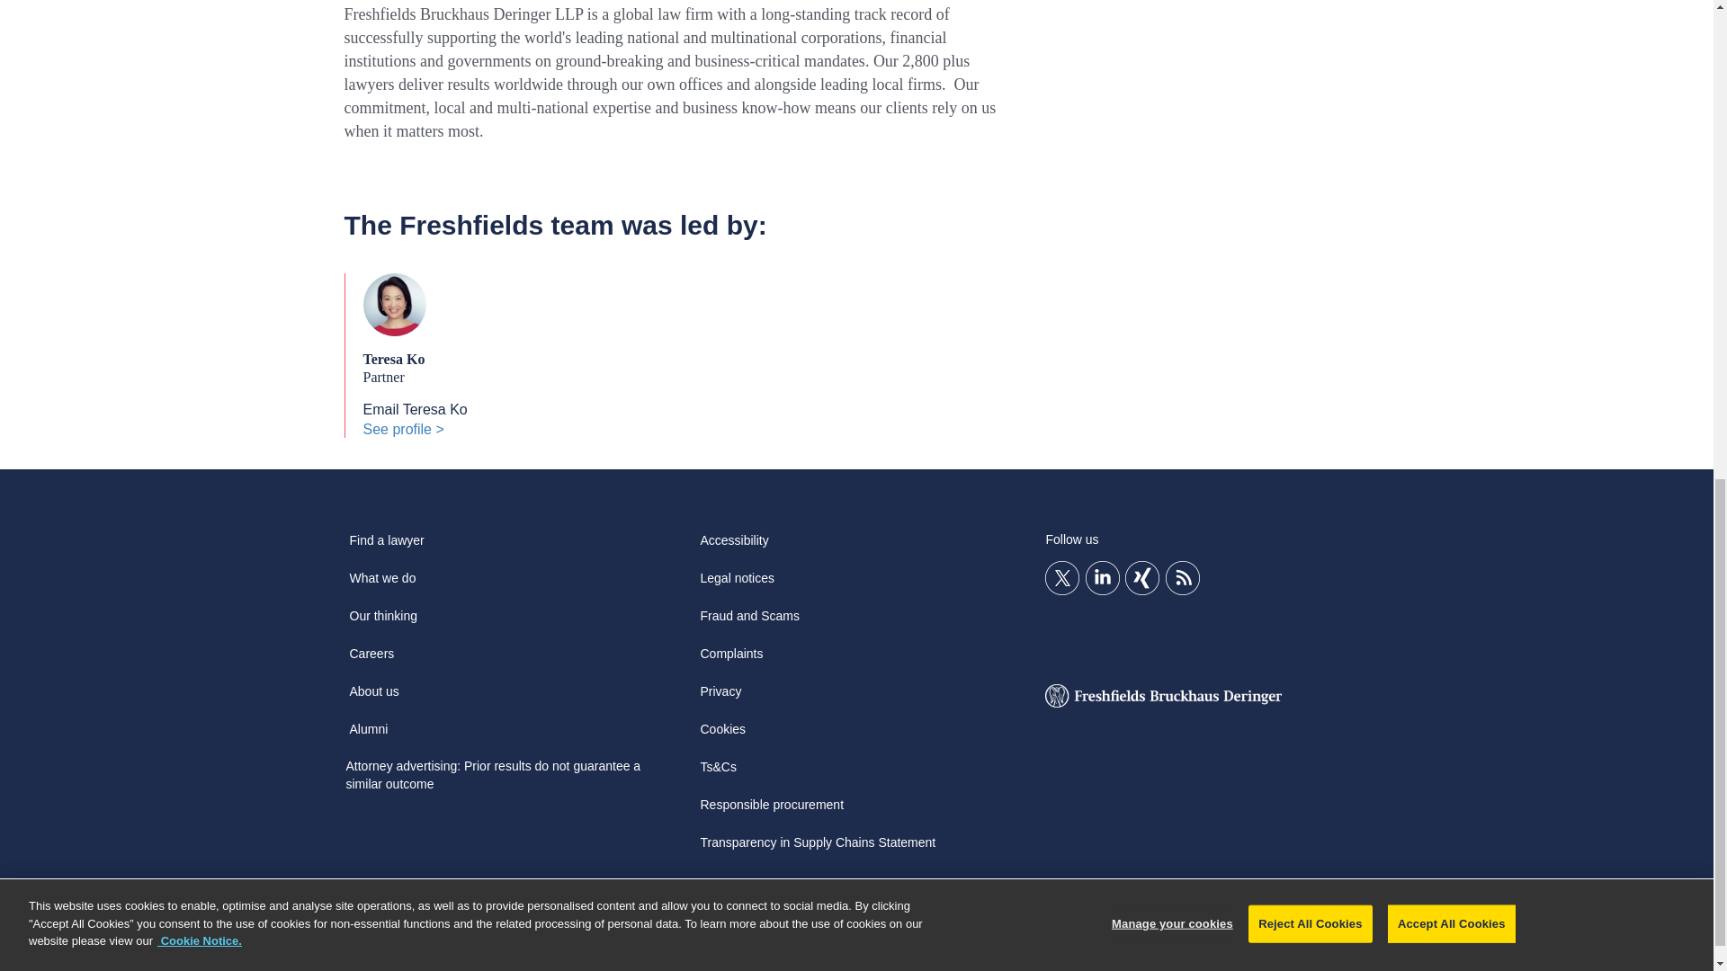 This screenshot has height=971, width=1727. Describe the element at coordinates (386, 547) in the screenshot. I see `Find a lawyer` at that location.